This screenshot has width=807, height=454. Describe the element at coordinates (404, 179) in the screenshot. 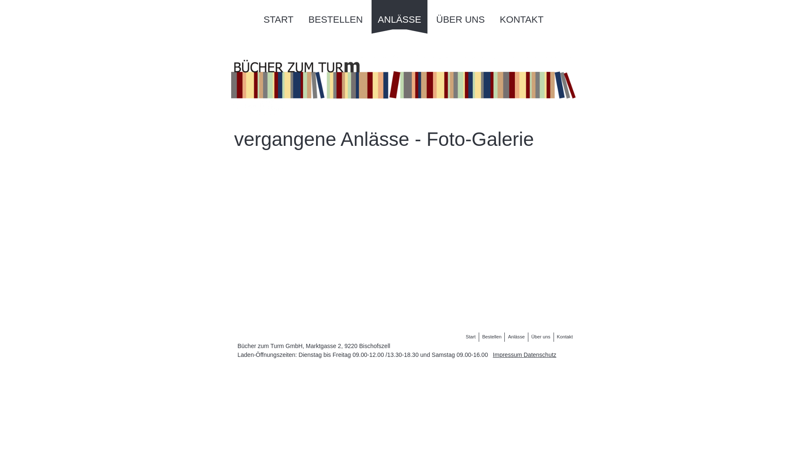

I see `Lesung Peter Stamm - September 2018 / Foto: CKehl` at that location.